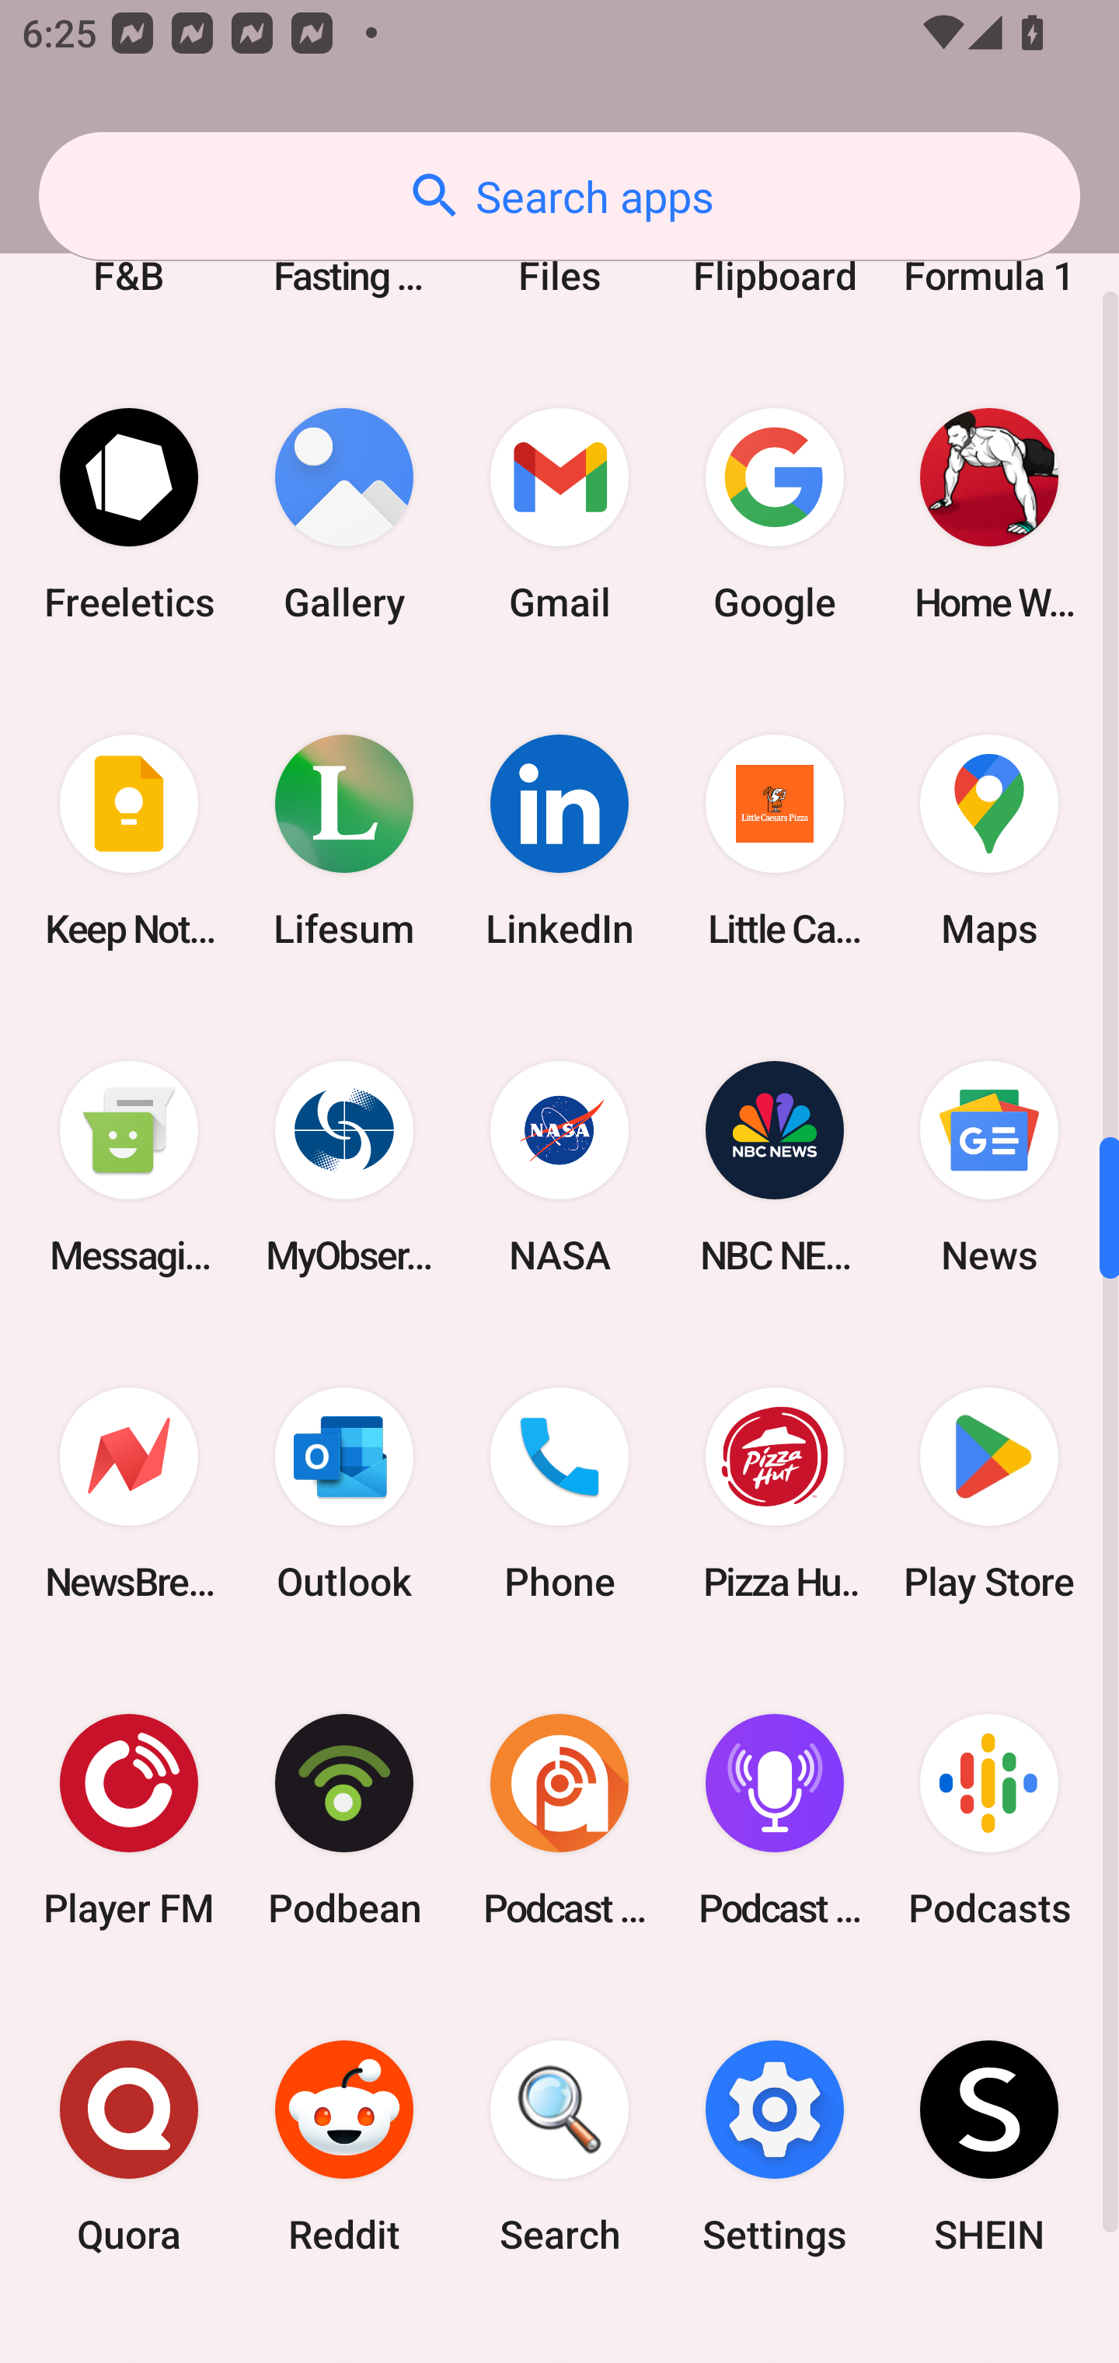  I want to click on Outlook, so click(344, 1493).